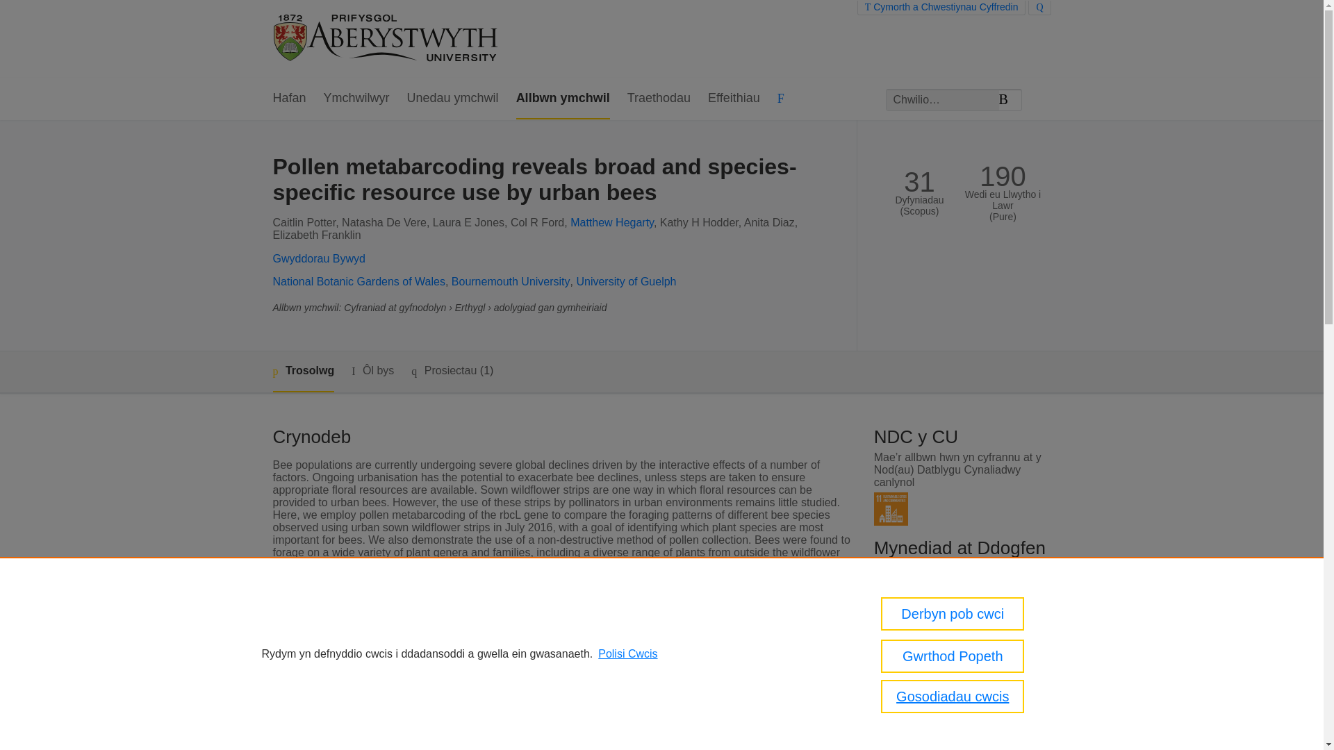 Image resolution: width=1334 pixels, height=750 pixels. I want to click on Trosolwg, so click(303, 372).